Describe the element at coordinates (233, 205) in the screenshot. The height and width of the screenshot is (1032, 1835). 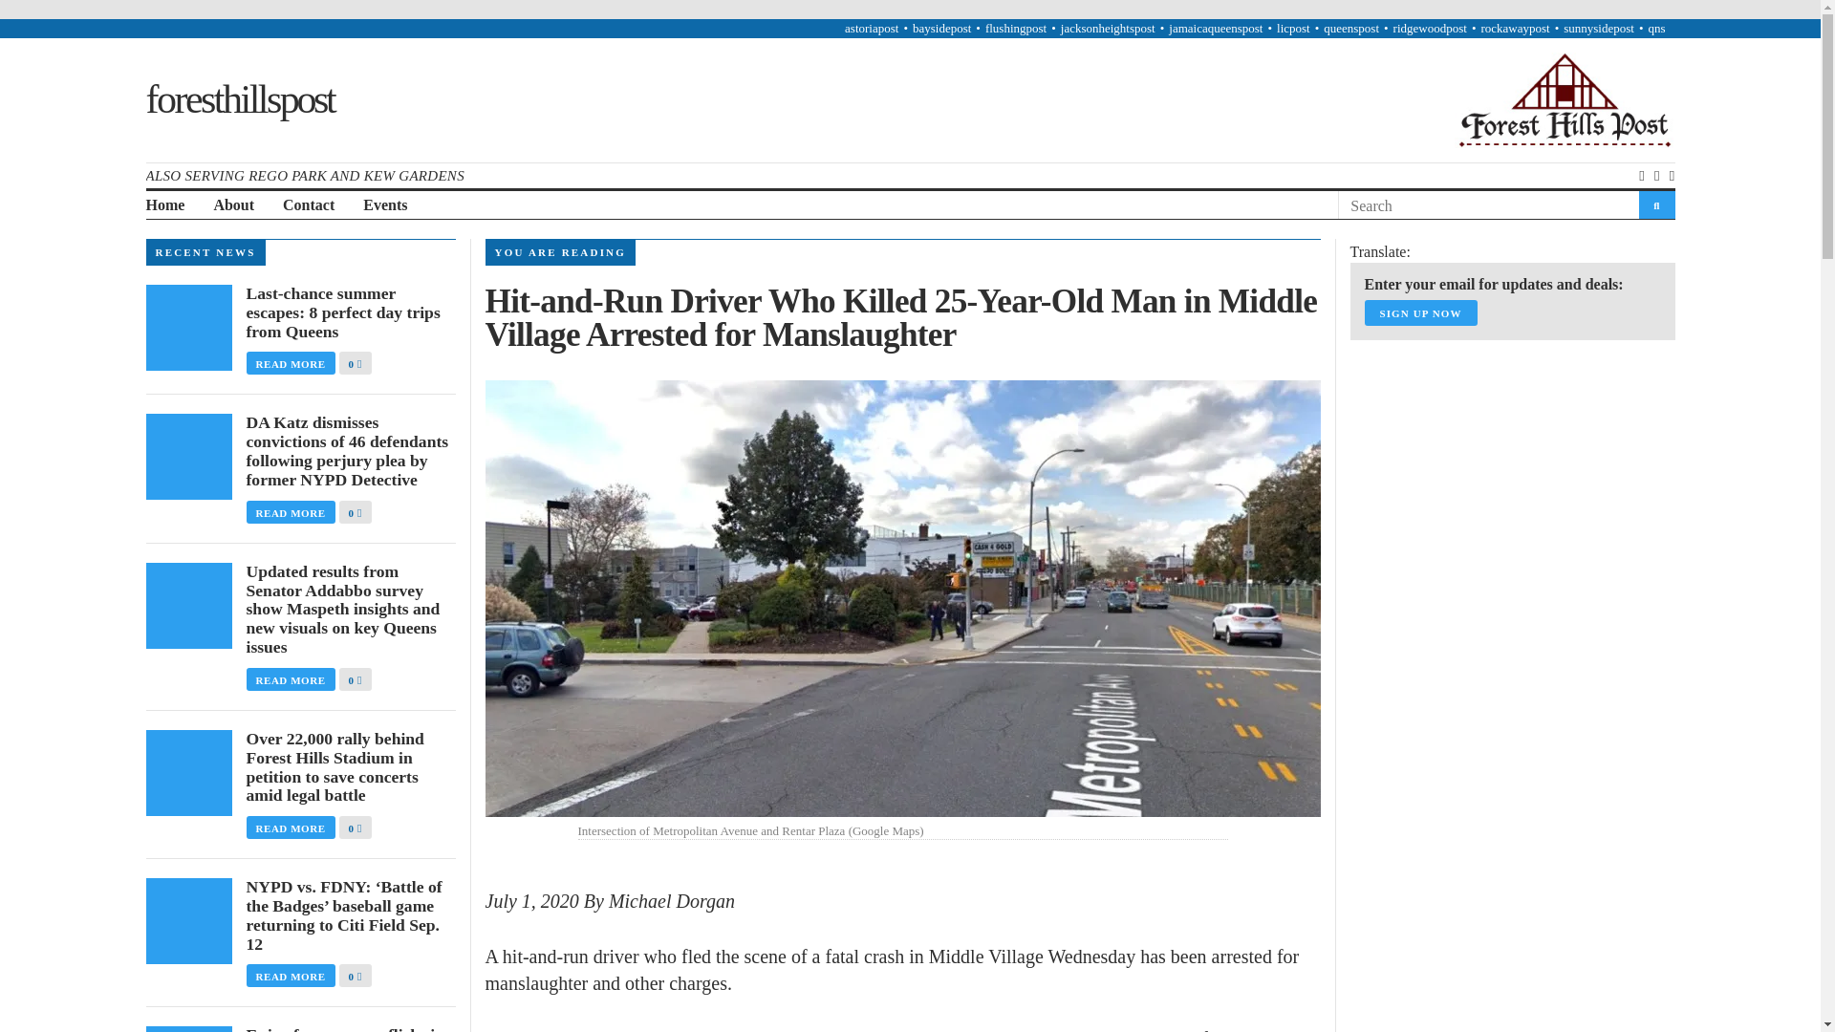
I see `About` at that location.